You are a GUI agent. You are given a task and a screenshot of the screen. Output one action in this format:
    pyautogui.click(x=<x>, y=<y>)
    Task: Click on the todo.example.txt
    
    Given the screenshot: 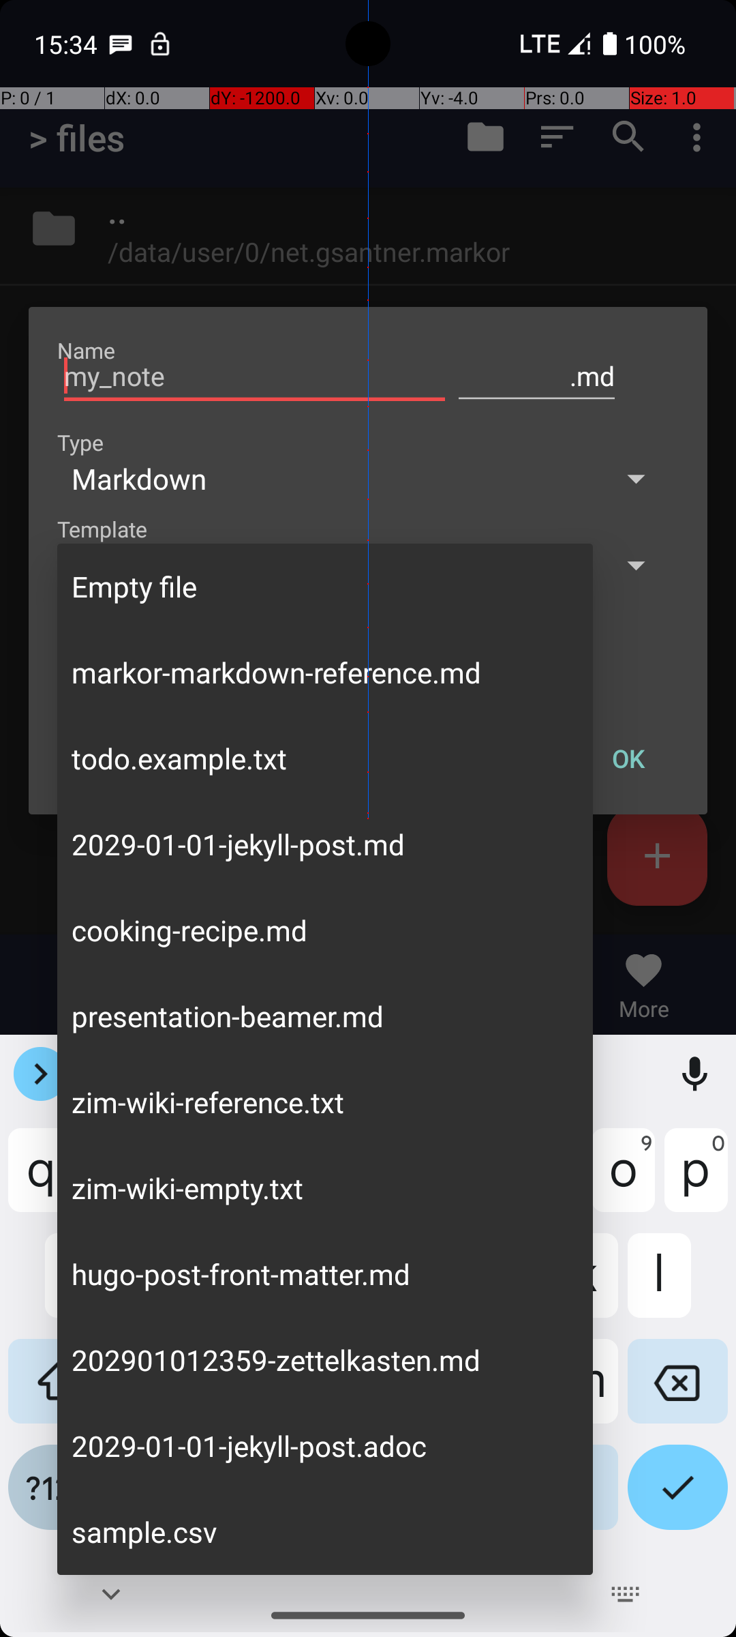 What is the action you would take?
    pyautogui.click(x=325, y=758)
    